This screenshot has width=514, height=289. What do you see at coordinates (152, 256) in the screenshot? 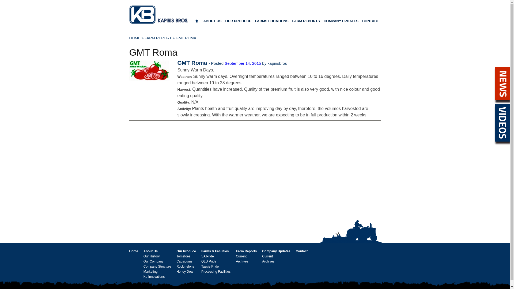
I see `Our History` at bounding box center [152, 256].